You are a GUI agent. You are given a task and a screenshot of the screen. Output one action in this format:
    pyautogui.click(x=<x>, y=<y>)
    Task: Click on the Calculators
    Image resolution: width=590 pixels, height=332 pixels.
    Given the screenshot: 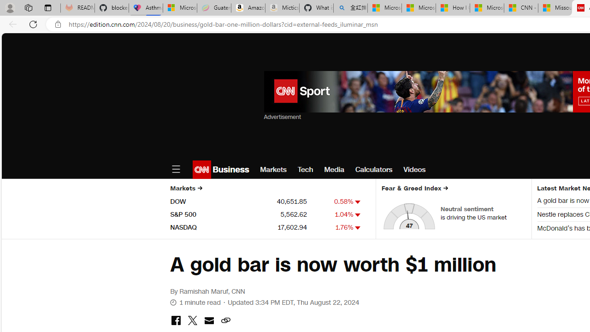 What is the action you would take?
    pyautogui.click(x=374, y=170)
    